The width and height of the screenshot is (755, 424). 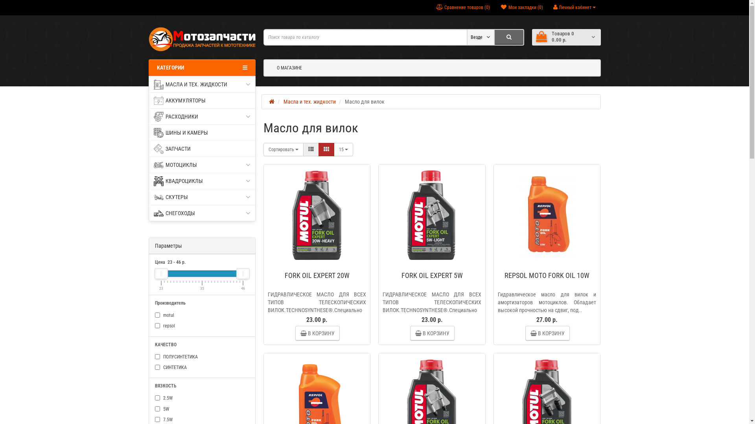 What do you see at coordinates (432, 214) in the screenshot?
I see `FORK OIL EXPERT 5W` at bounding box center [432, 214].